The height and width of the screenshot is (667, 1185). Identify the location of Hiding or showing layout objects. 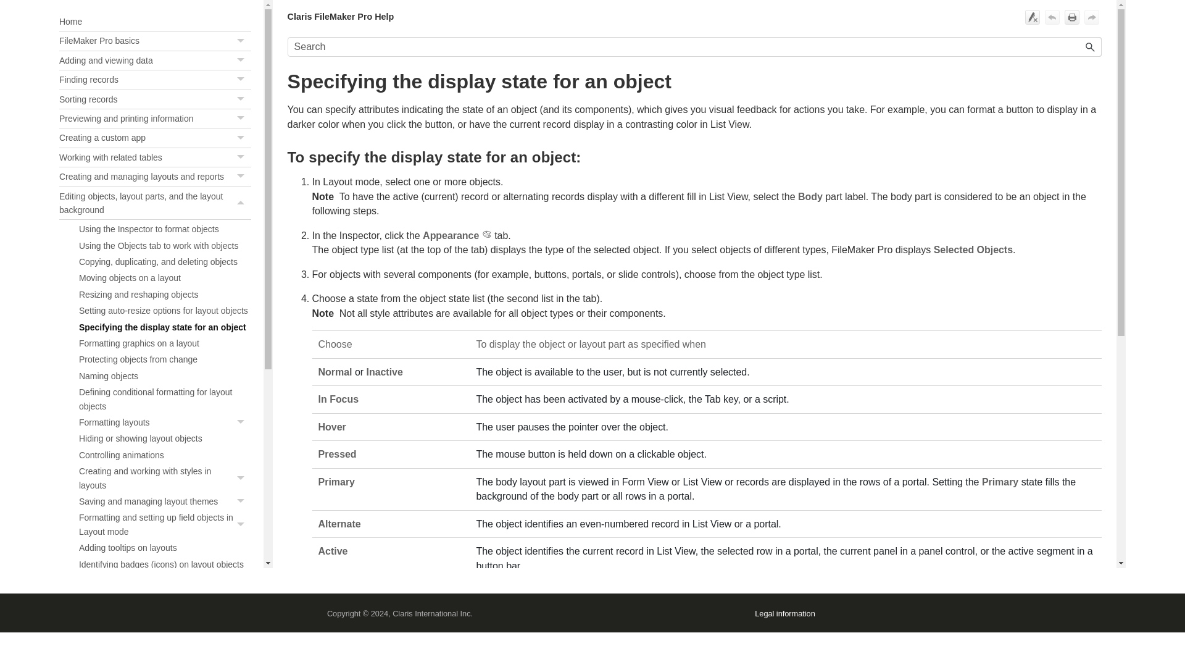
(156, 177).